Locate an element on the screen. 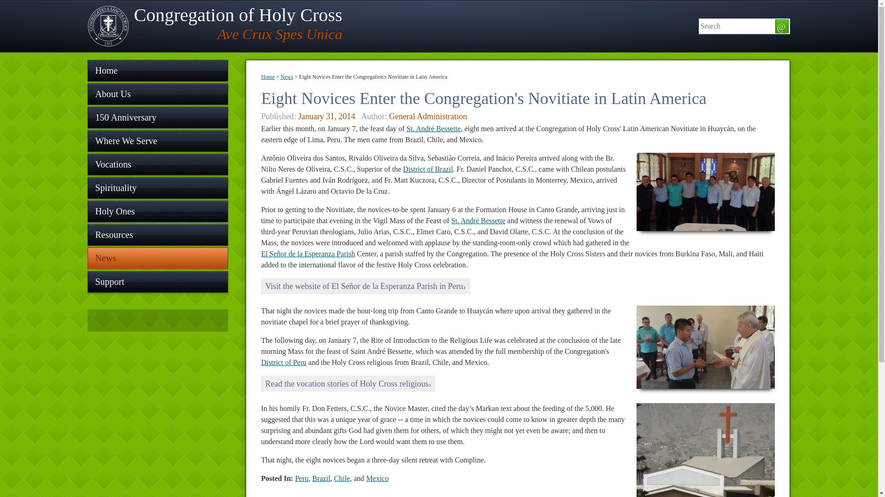 The height and width of the screenshot is (497, 885). Spirituality is located at coordinates (158, 188).